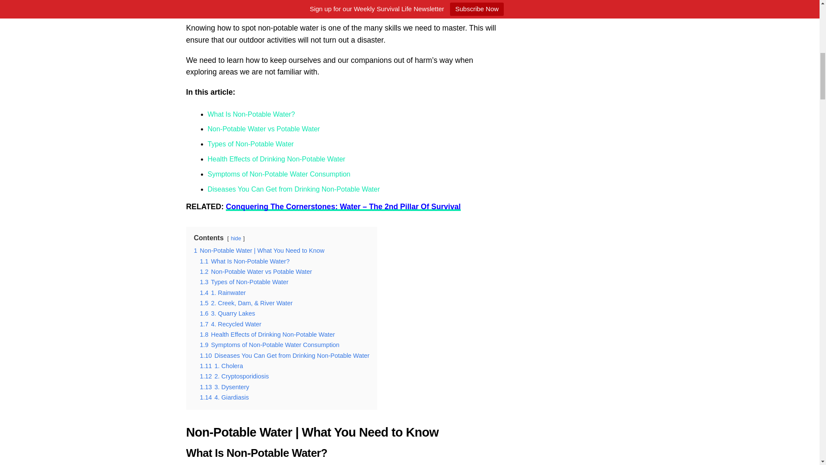 Image resolution: width=826 pixels, height=465 pixels. Describe the element at coordinates (263, 128) in the screenshot. I see `Non-Potable Water vs Potable Water` at that location.